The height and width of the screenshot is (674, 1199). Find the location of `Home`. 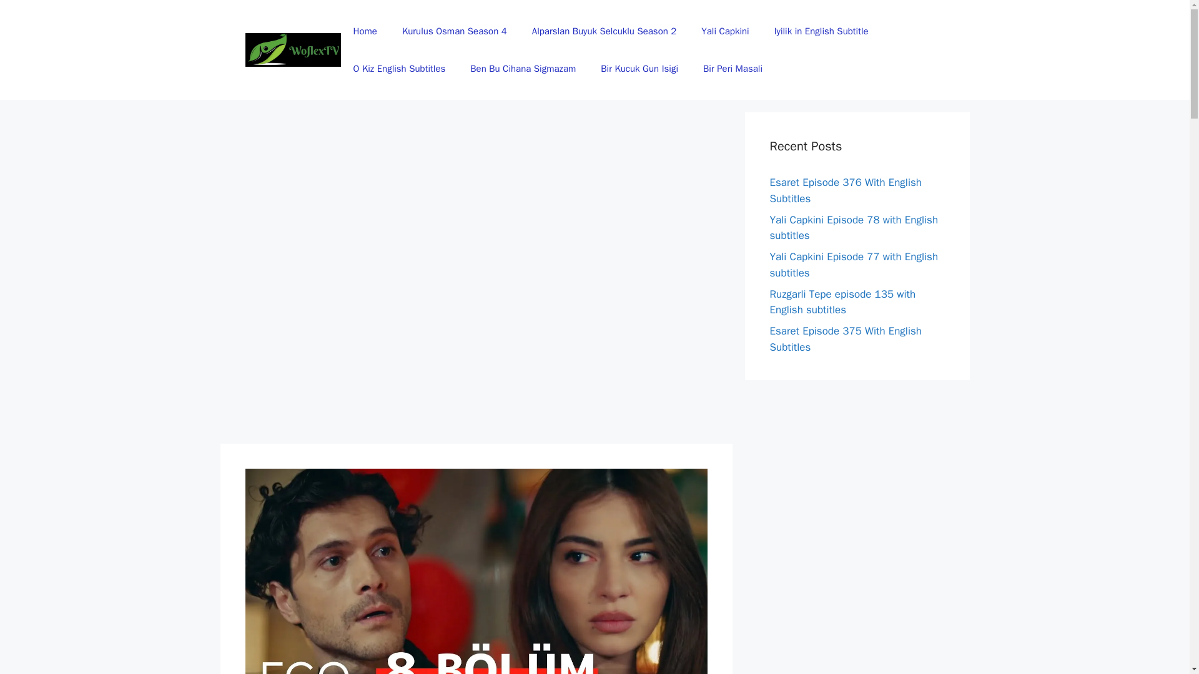

Home is located at coordinates (365, 31).